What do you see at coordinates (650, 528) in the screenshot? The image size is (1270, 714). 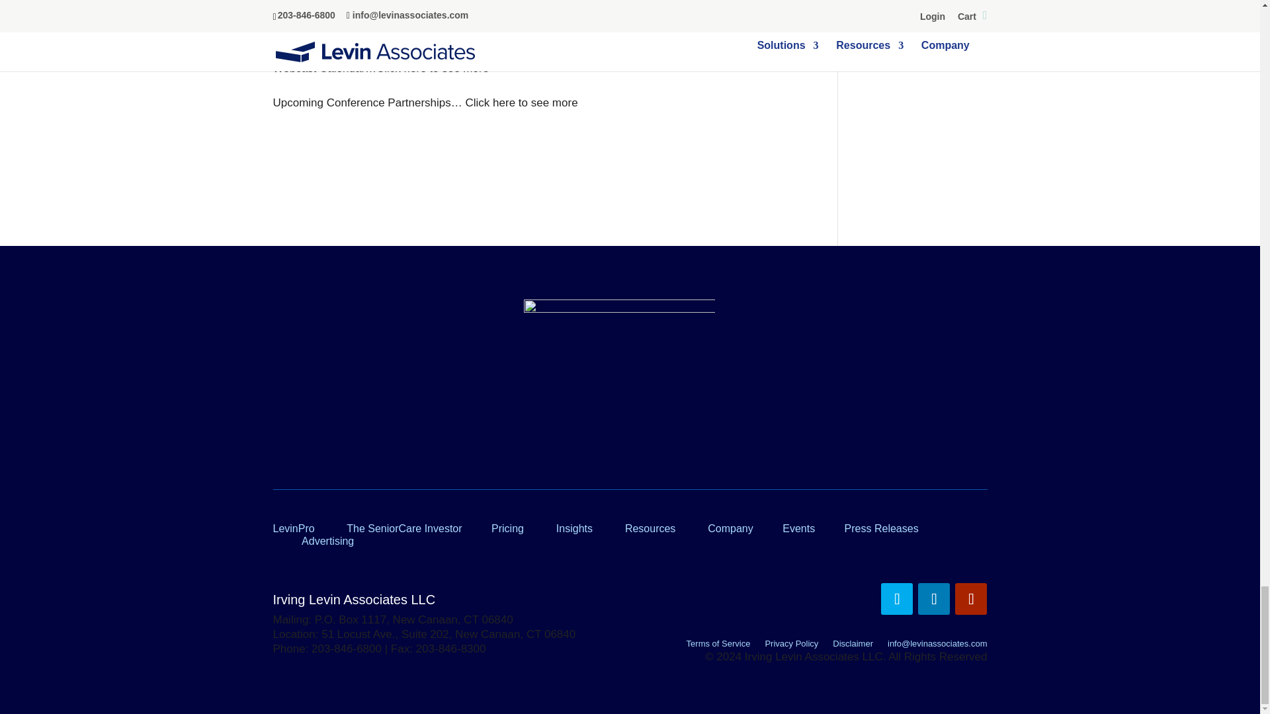 I see `Resources` at bounding box center [650, 528].